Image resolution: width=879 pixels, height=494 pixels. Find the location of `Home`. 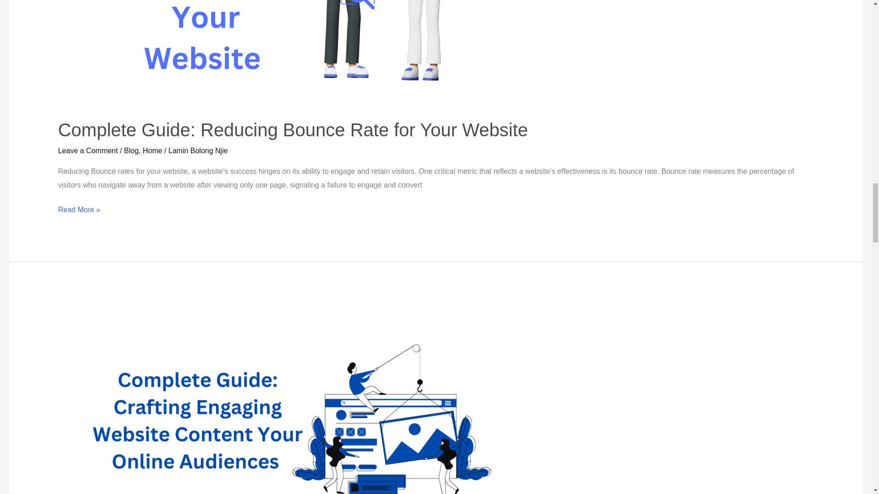

Home is located at coordinates (152, 150).